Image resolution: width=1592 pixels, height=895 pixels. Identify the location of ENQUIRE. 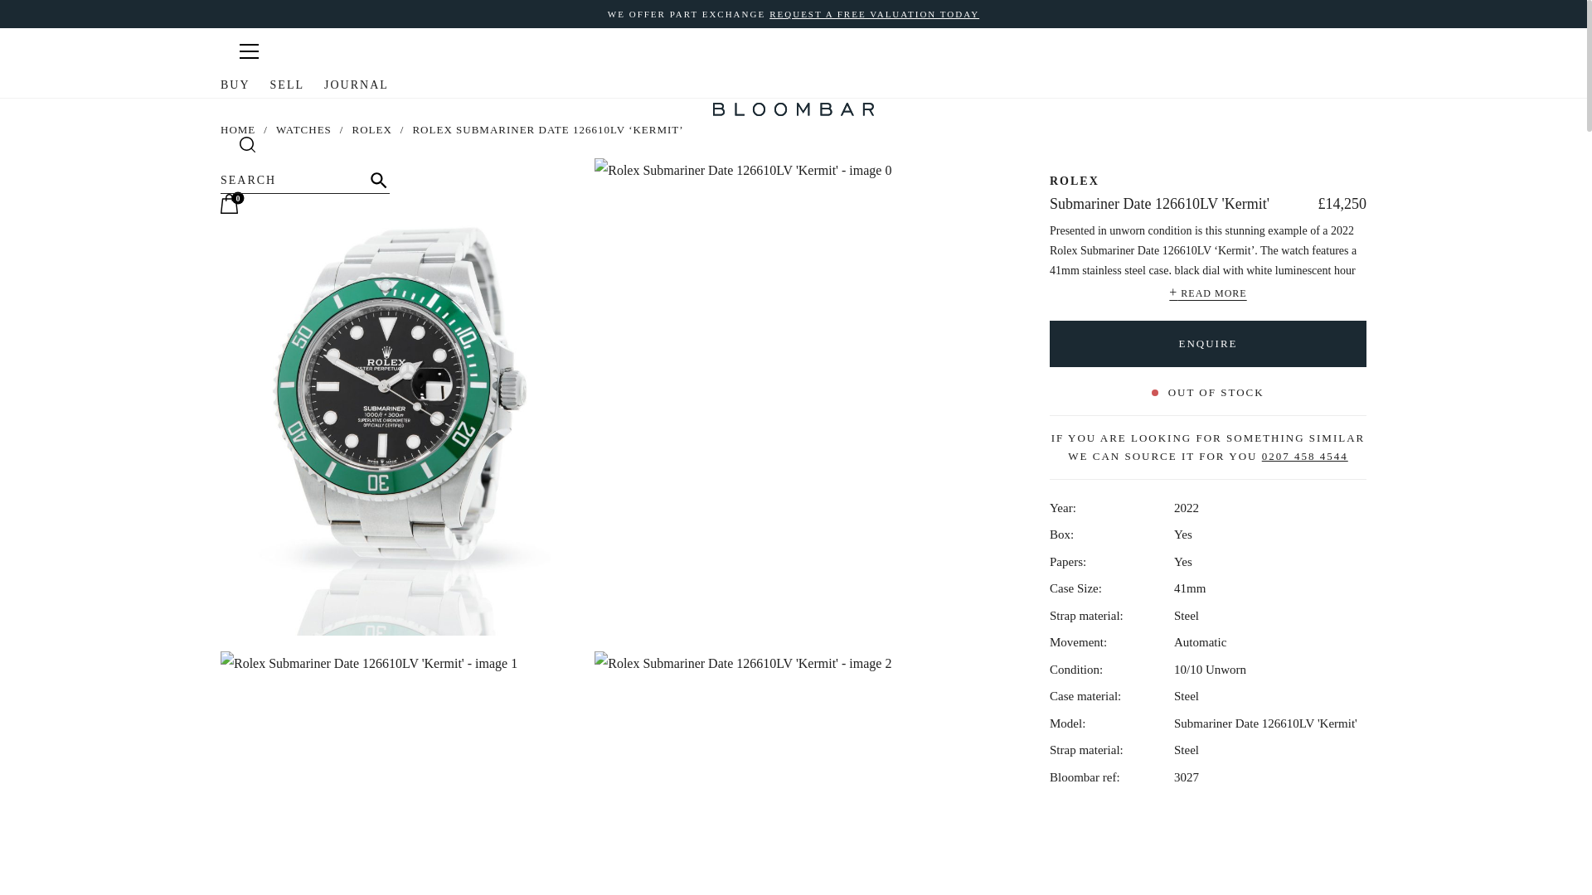
(1207, 342).